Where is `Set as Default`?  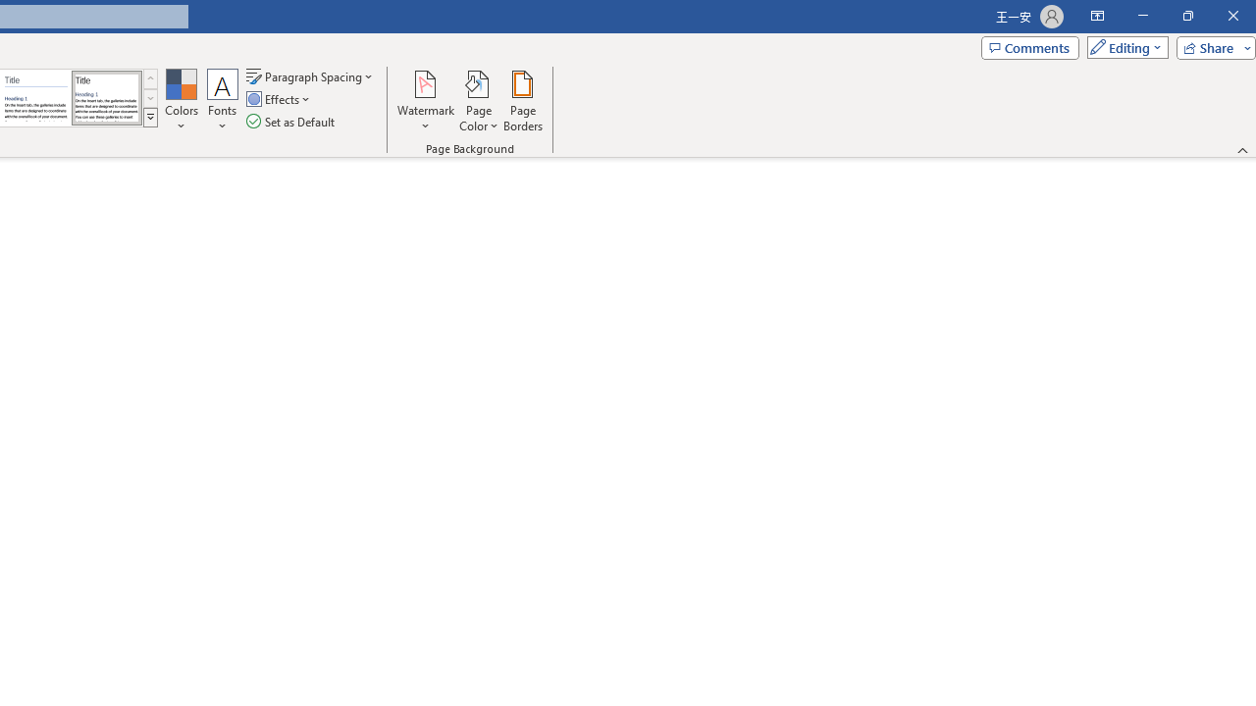 Set as Default is located at coordinates (292, 122).